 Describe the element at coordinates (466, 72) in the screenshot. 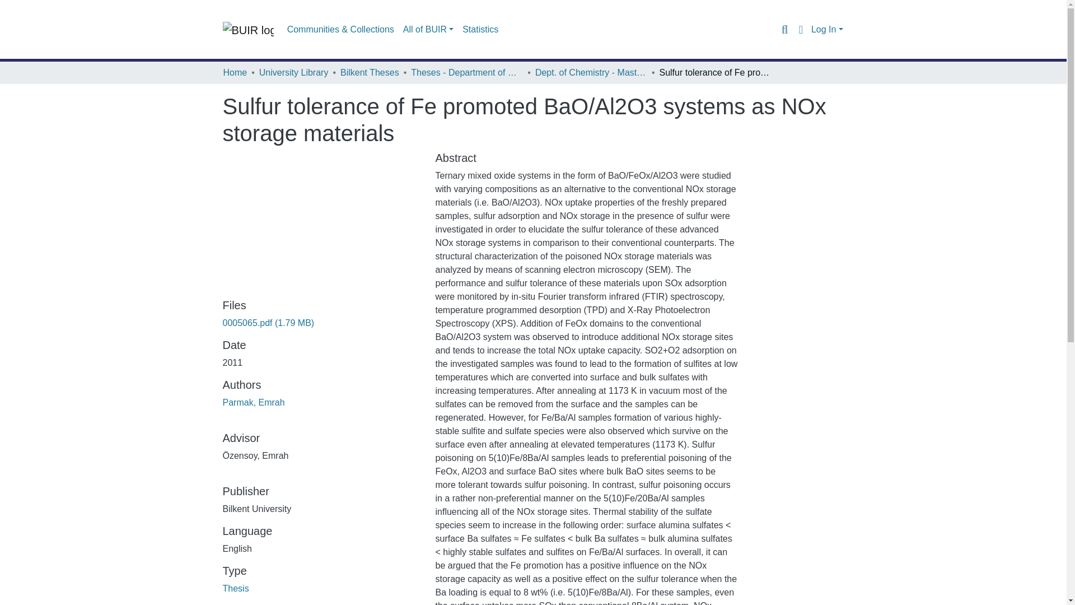

I see `Theses - Department of Chemistry` at that location.